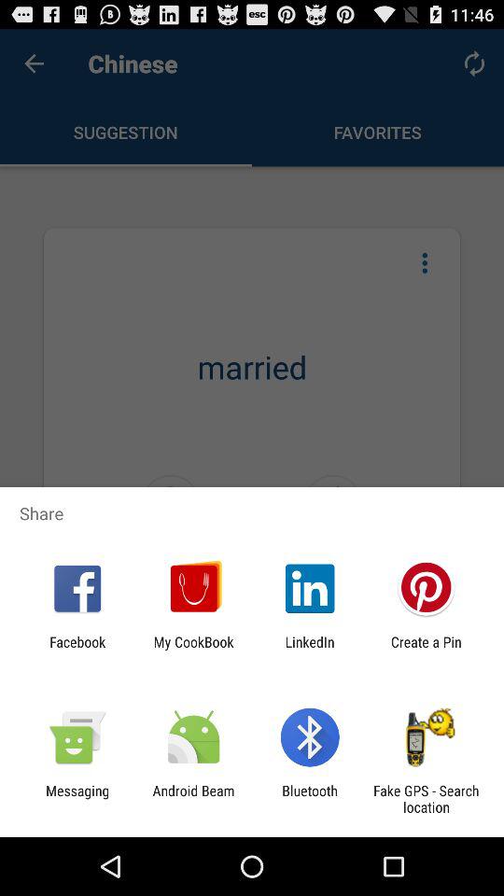  What do you see at coordinates (426, 650) in the screenshot?
I see `tap the app next to linkedin` at bounding box center [426, 650].